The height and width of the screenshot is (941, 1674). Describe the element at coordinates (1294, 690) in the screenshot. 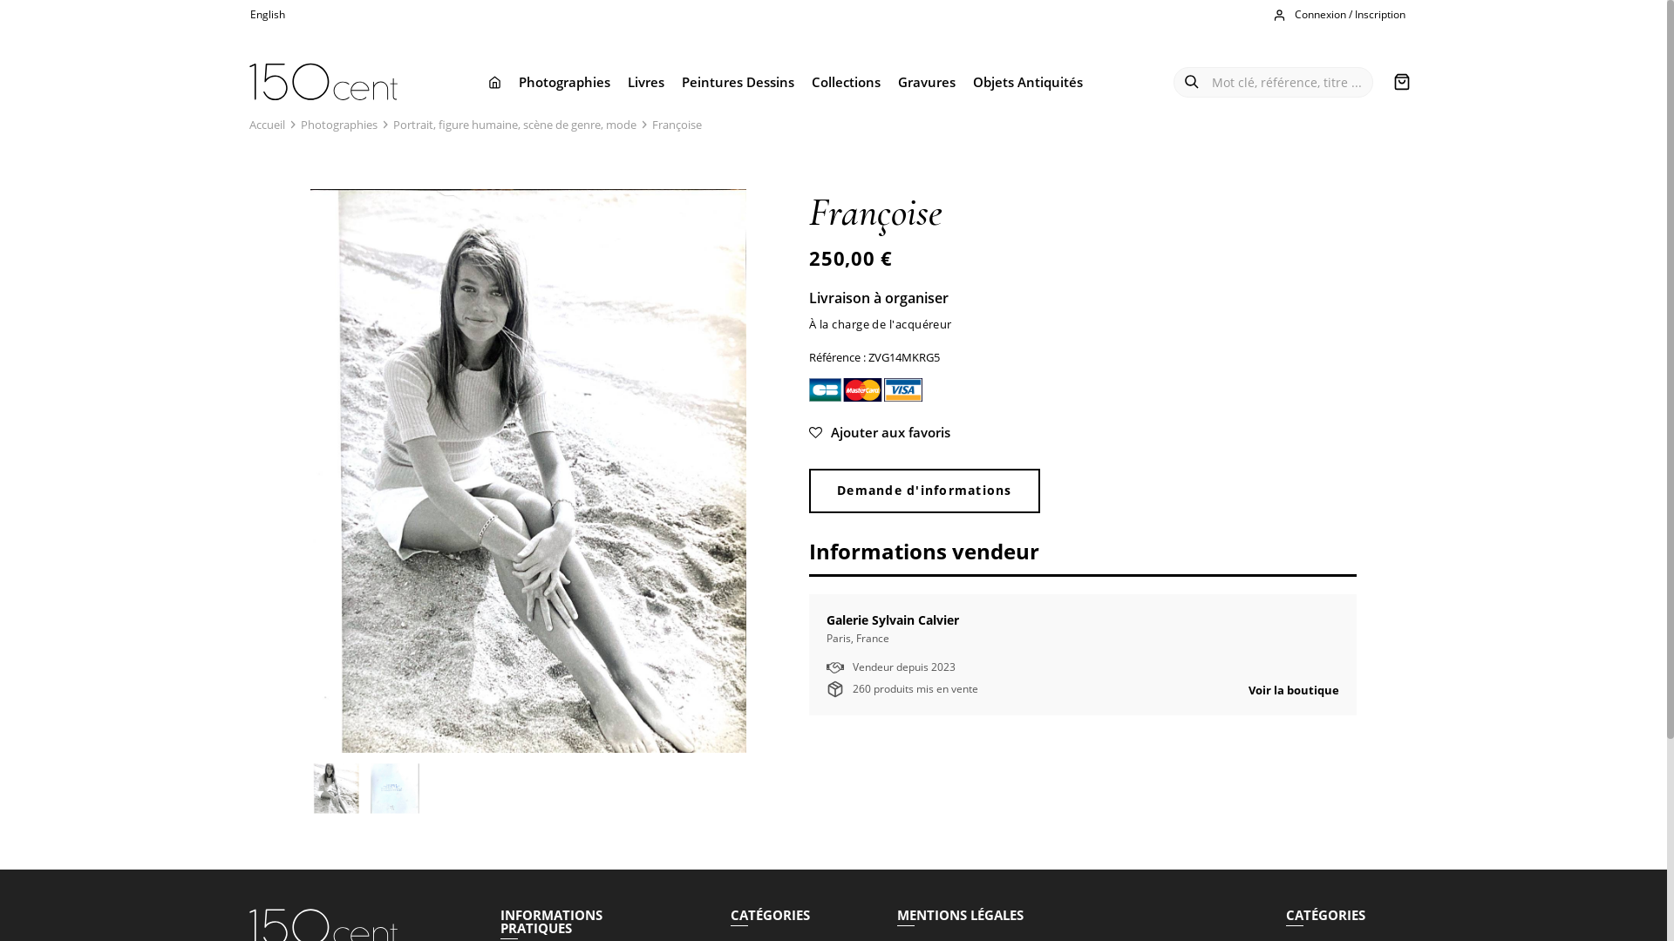

I see `Voir la boutique` at that location.